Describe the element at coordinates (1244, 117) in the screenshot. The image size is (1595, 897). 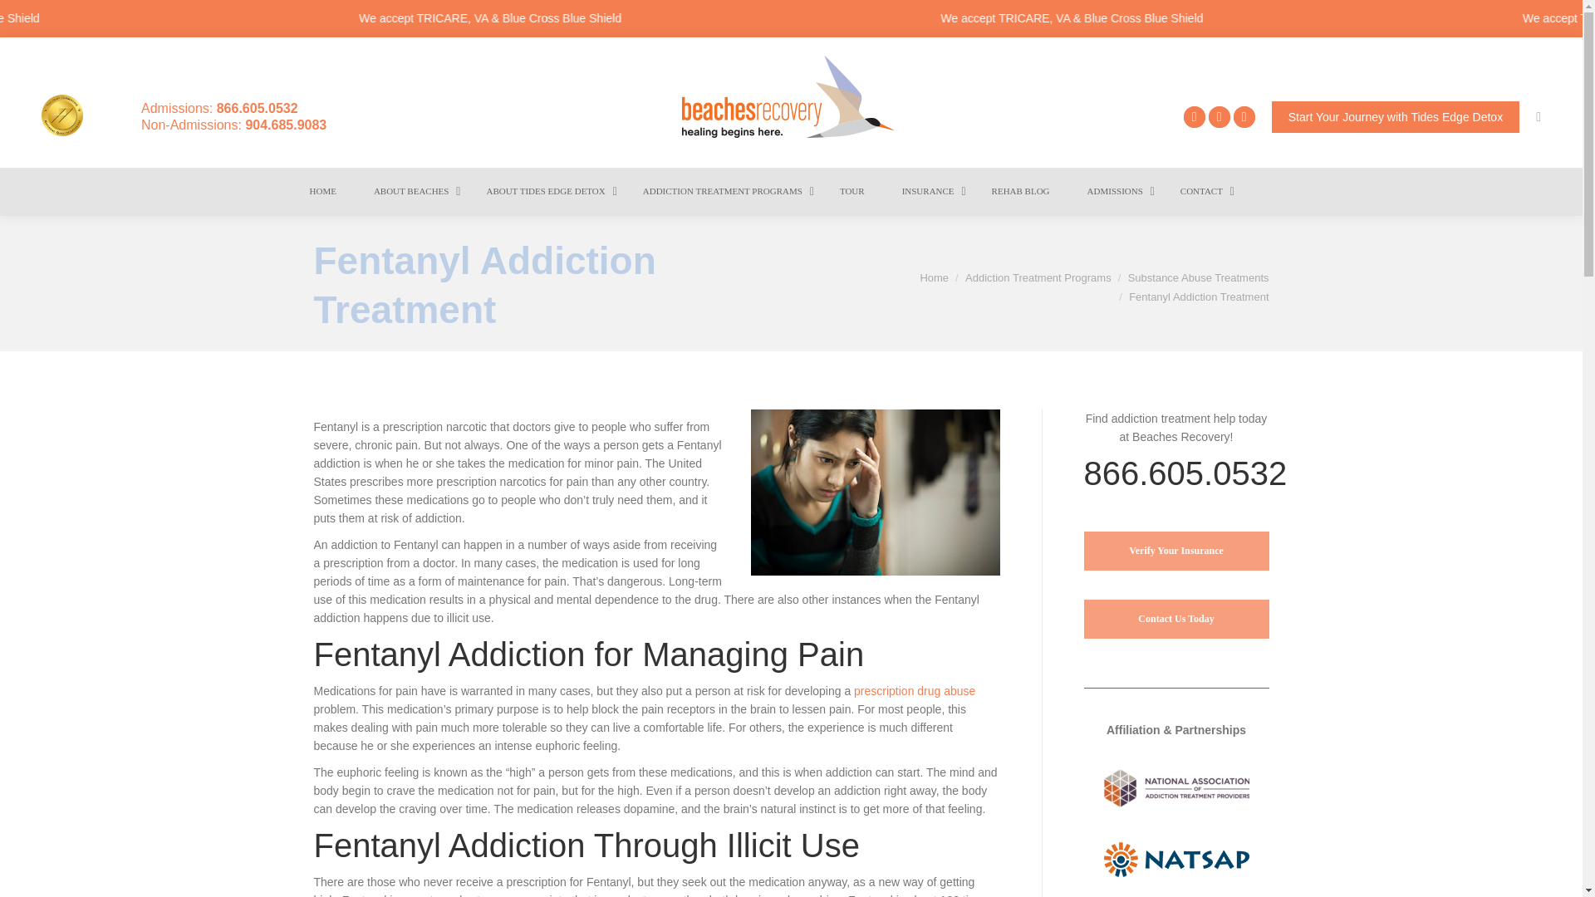
I see `Instagram page opens in new window` at that location.